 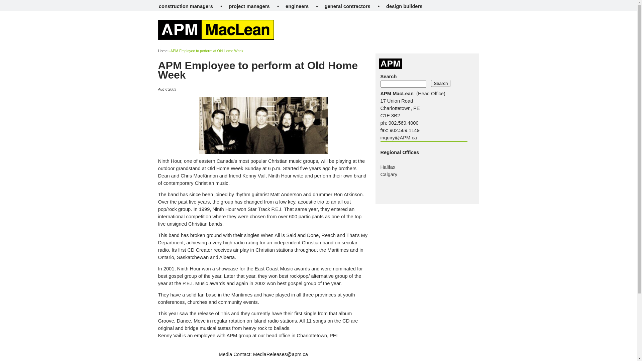 What do you see at coordinates (431, 94) in the screenshot?
I see `Head Office` at bounding box center [431, 94].